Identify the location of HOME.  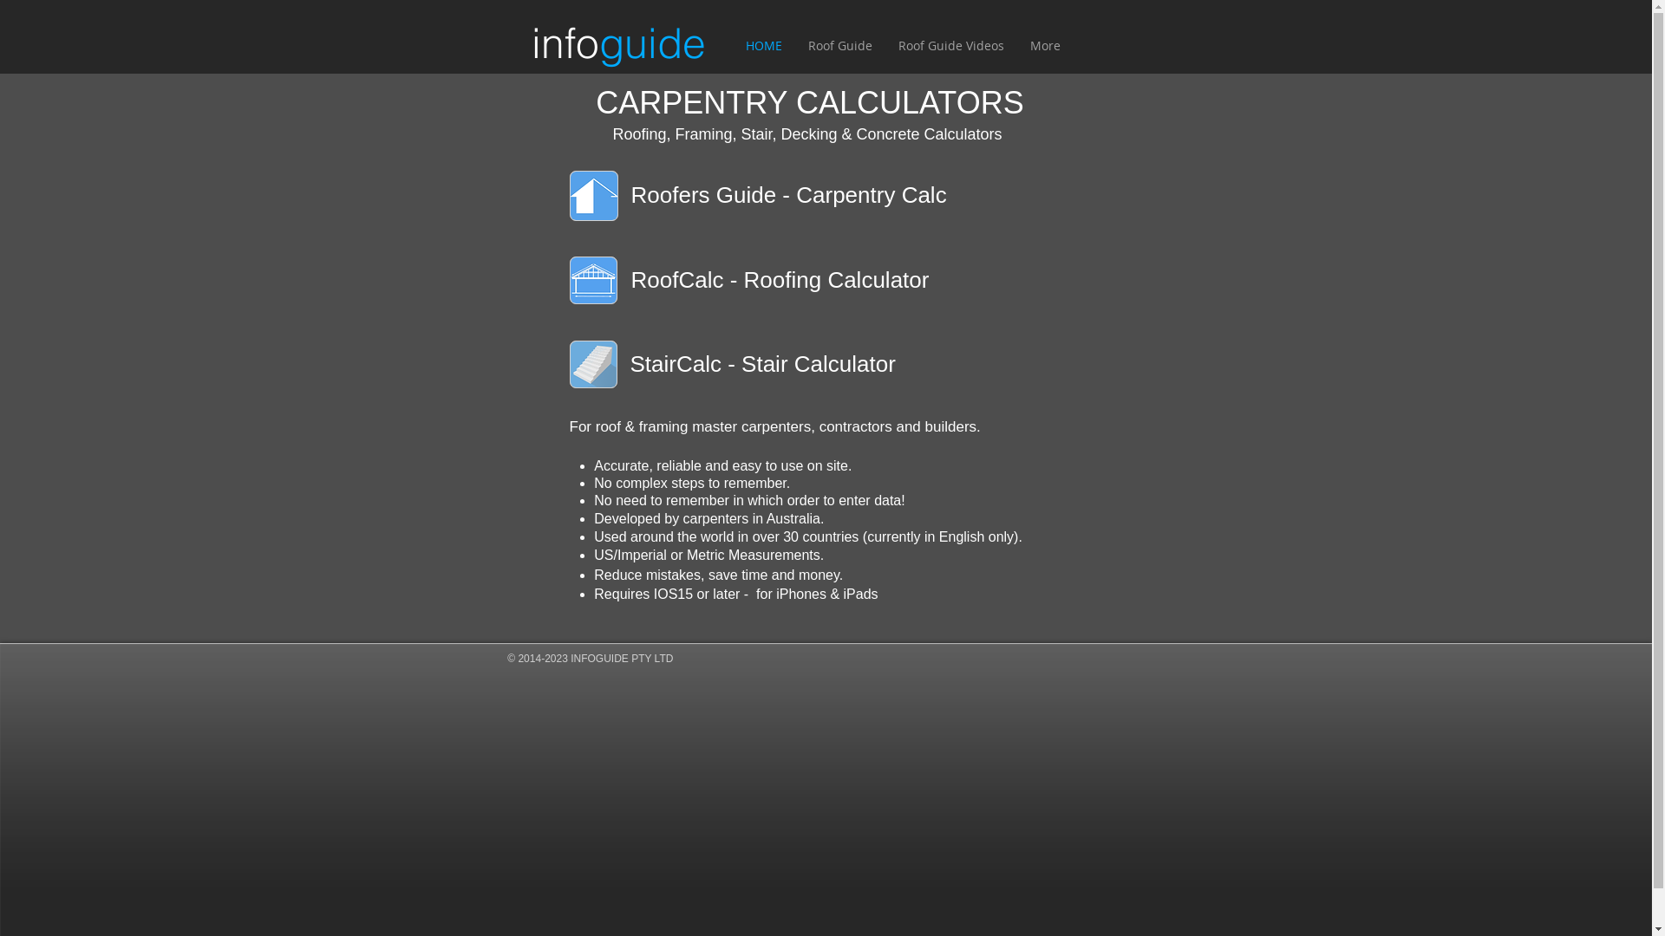
(763, 46).